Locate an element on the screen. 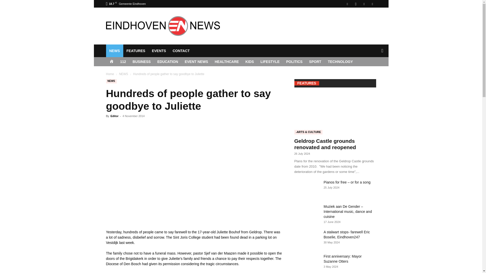  Twitter is located at coordinates (372, 4).